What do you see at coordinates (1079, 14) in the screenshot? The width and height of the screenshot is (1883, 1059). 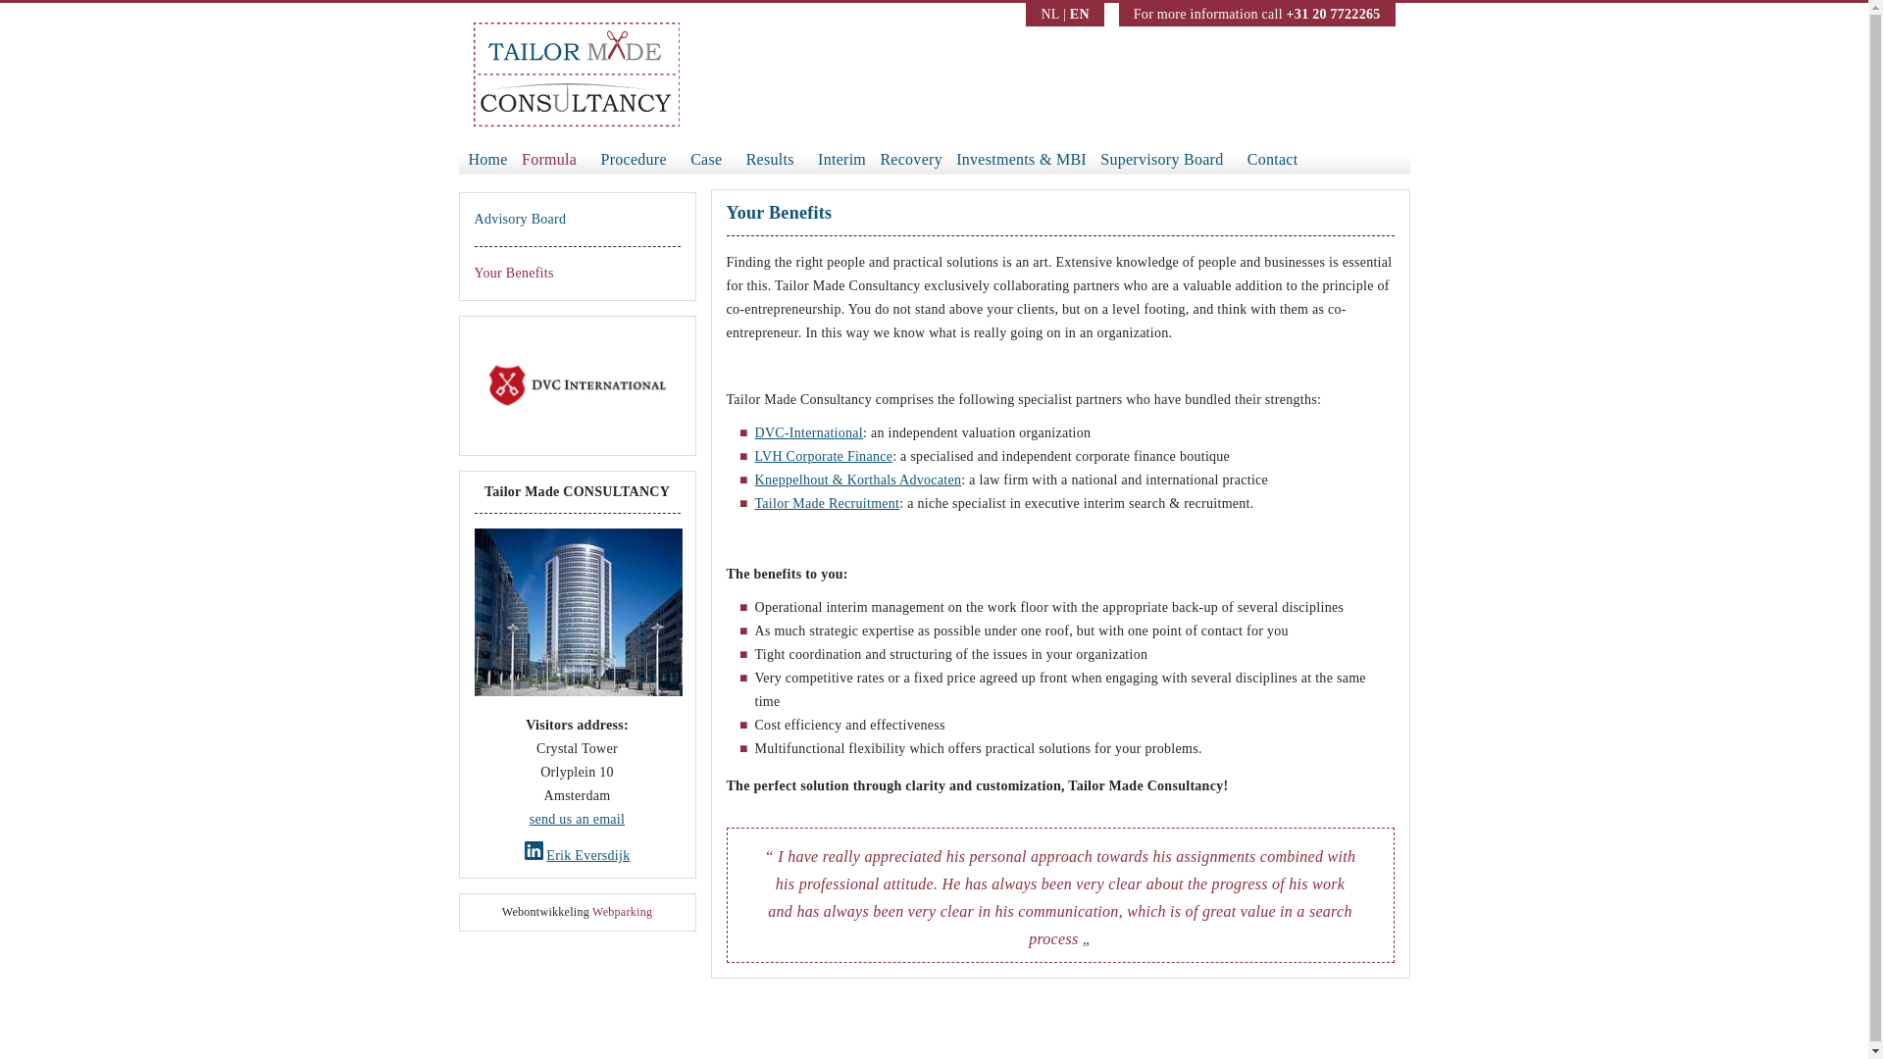 I see `EN` at bounding box center [1079, 14].